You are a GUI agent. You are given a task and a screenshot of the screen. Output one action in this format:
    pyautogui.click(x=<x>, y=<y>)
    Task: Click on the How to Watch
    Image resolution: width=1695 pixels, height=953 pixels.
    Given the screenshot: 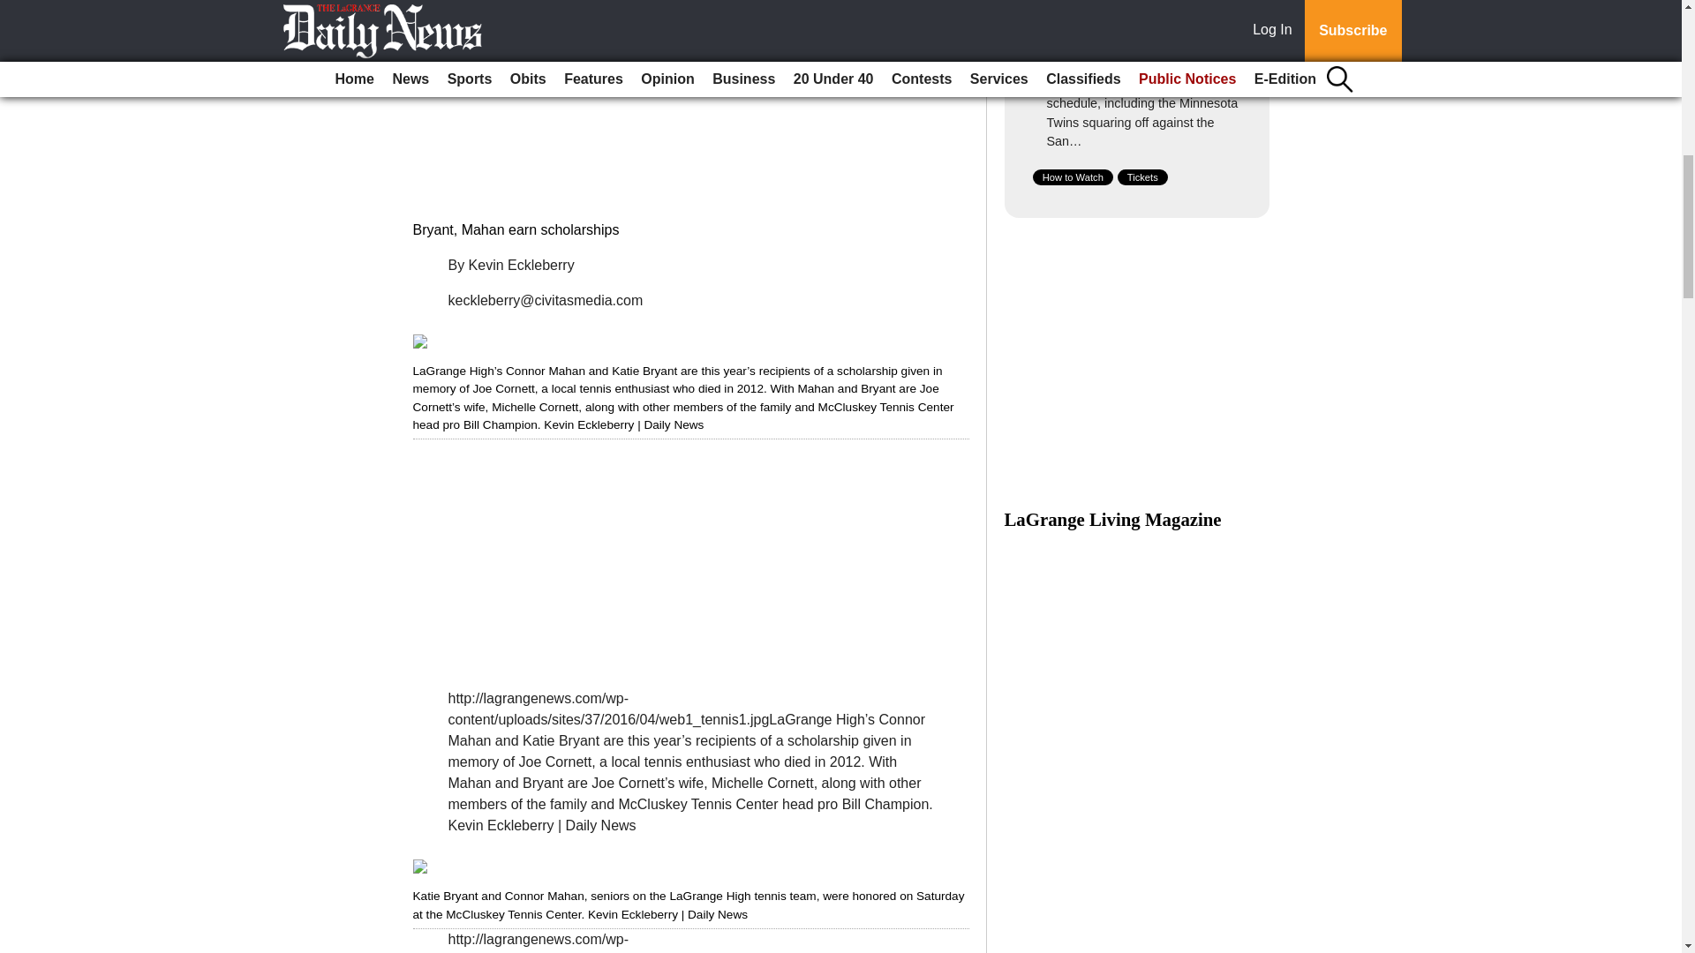 What is the action you would take?
    pyautogui.click(x=1073, y=176)
    